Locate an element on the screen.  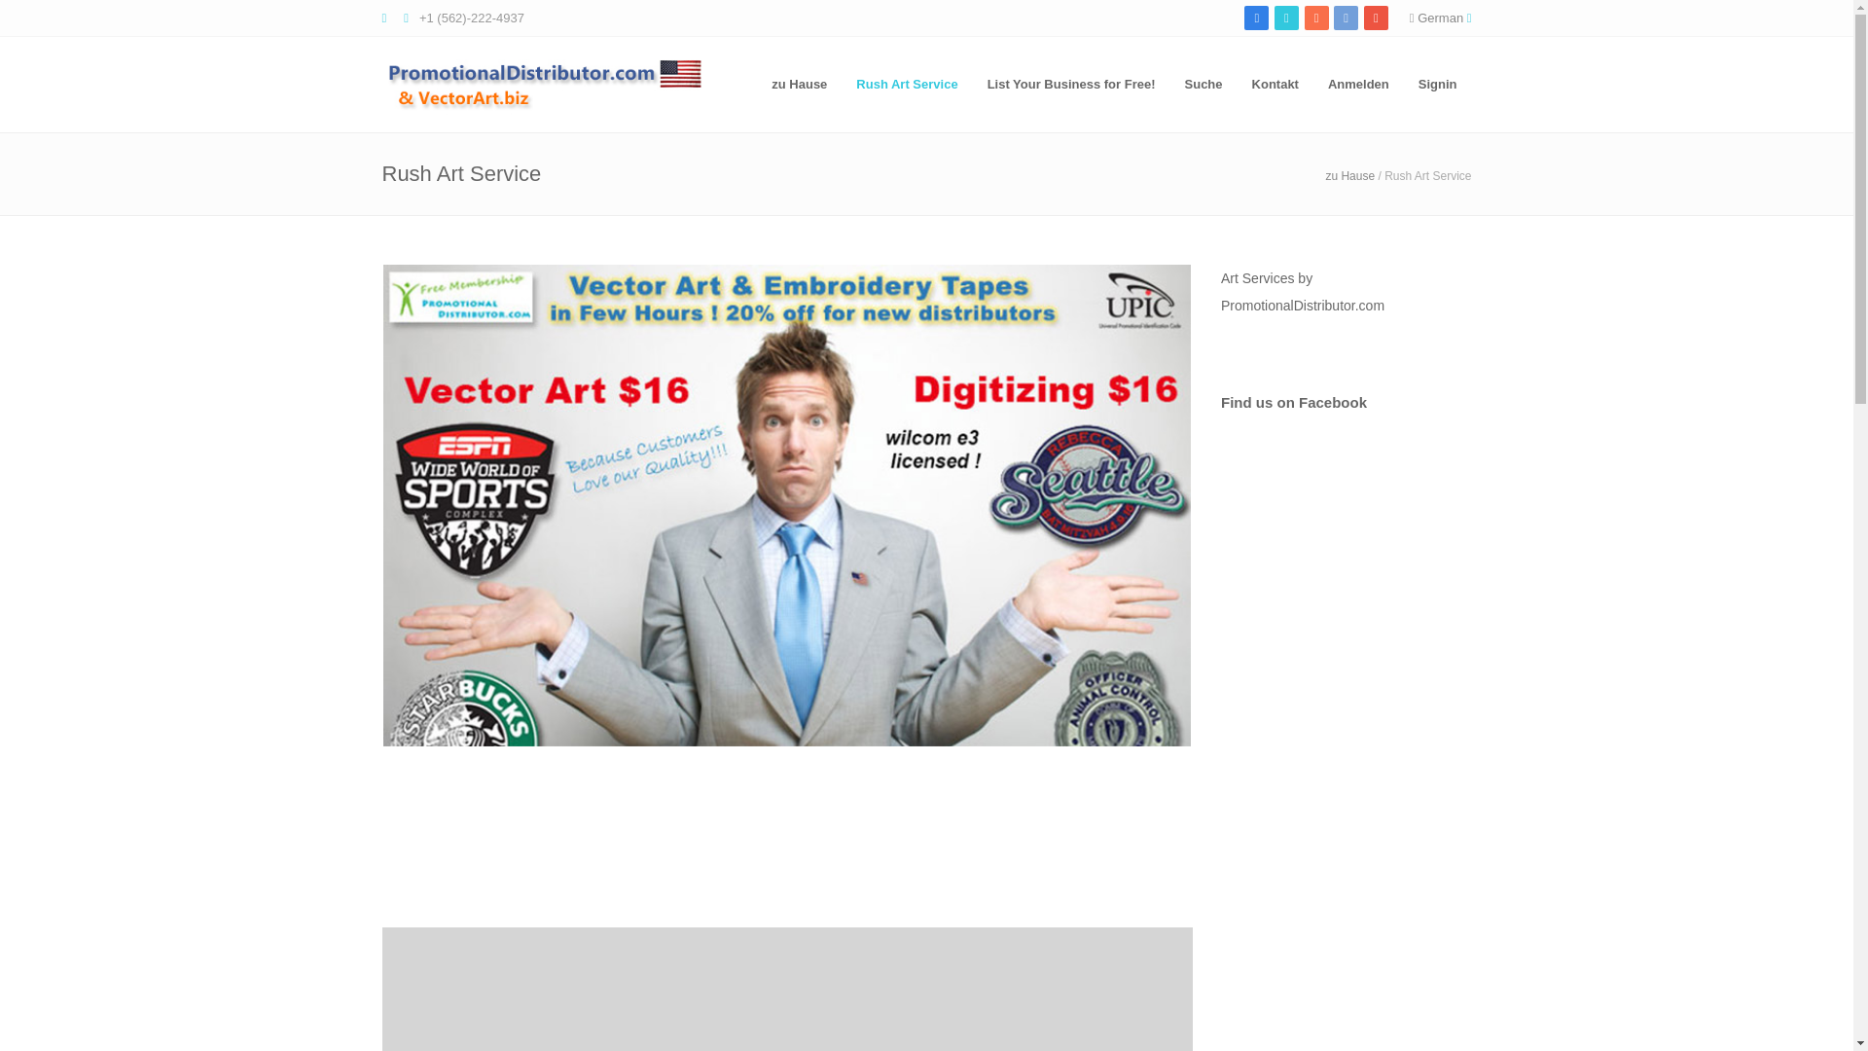
Anmelden is located at coordinates (1358, 84).